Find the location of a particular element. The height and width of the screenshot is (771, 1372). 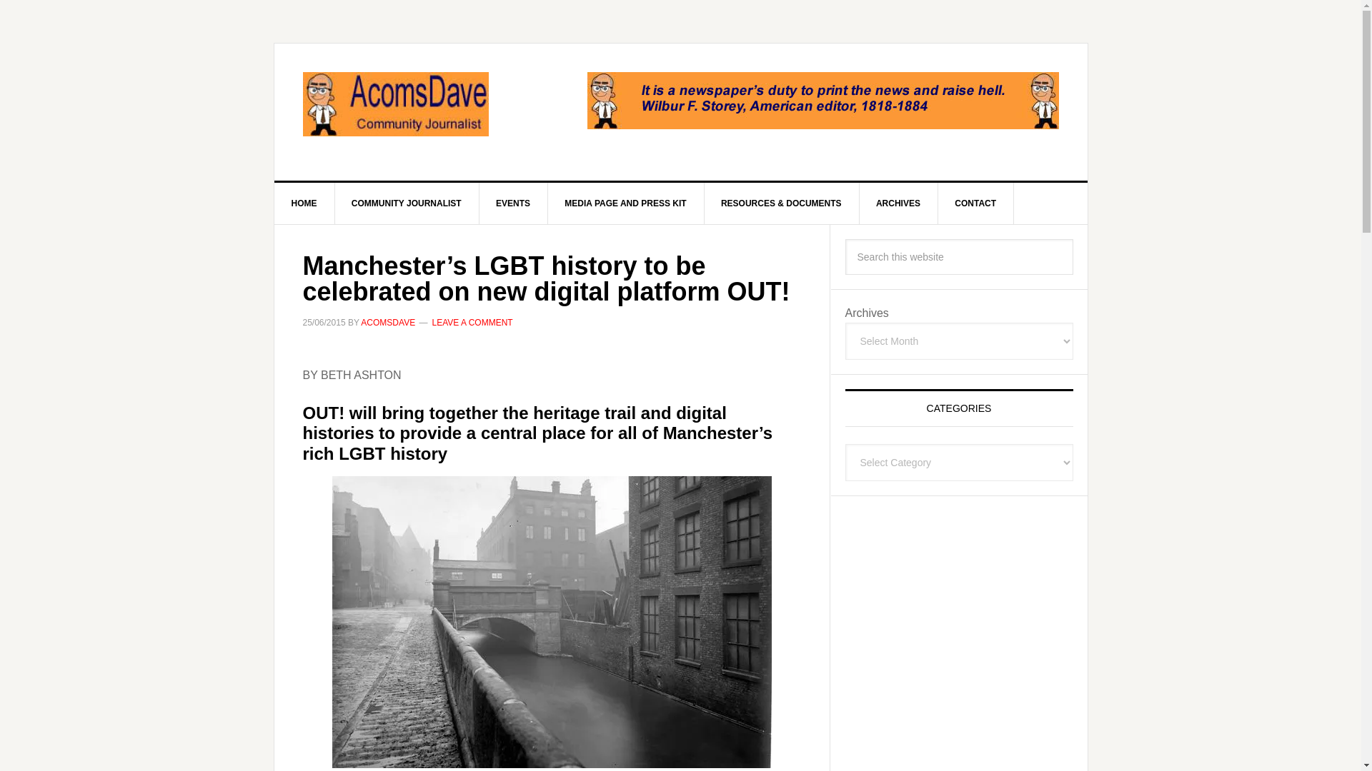

ARCHIVES is located at coordinates (898, 203).